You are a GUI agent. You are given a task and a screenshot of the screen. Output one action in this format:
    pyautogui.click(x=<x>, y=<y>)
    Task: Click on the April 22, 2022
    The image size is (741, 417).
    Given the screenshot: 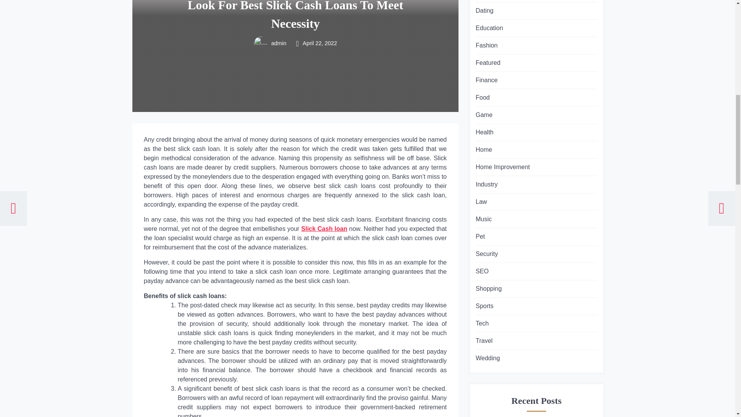 What is the action you would take?
    pyautogui.click(x=320, y=43)
    